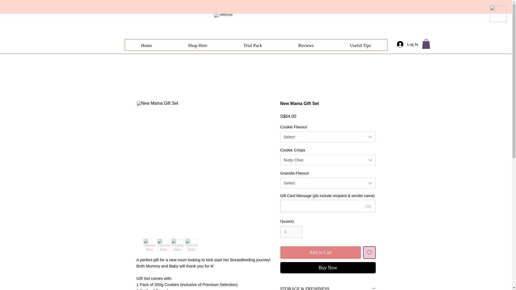 This screenshot has height=290, width=516. Describe the element at coordinates (256, 45) in the screenshot. I see `Select` at that location.